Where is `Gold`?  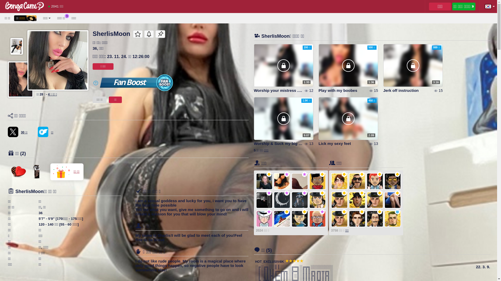
Gold is located at coordinates (380, 174).